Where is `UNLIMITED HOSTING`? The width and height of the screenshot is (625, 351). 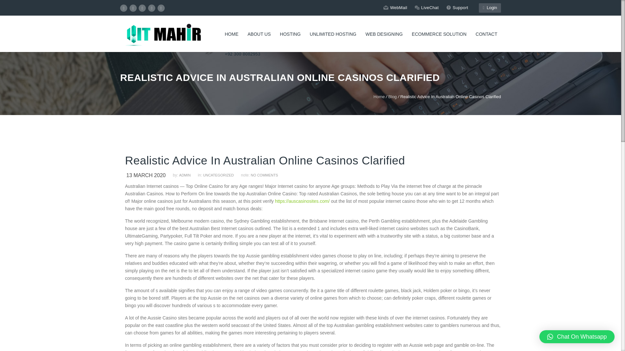
UNLIMITED HOSTING is located at coordinates (333, 34).